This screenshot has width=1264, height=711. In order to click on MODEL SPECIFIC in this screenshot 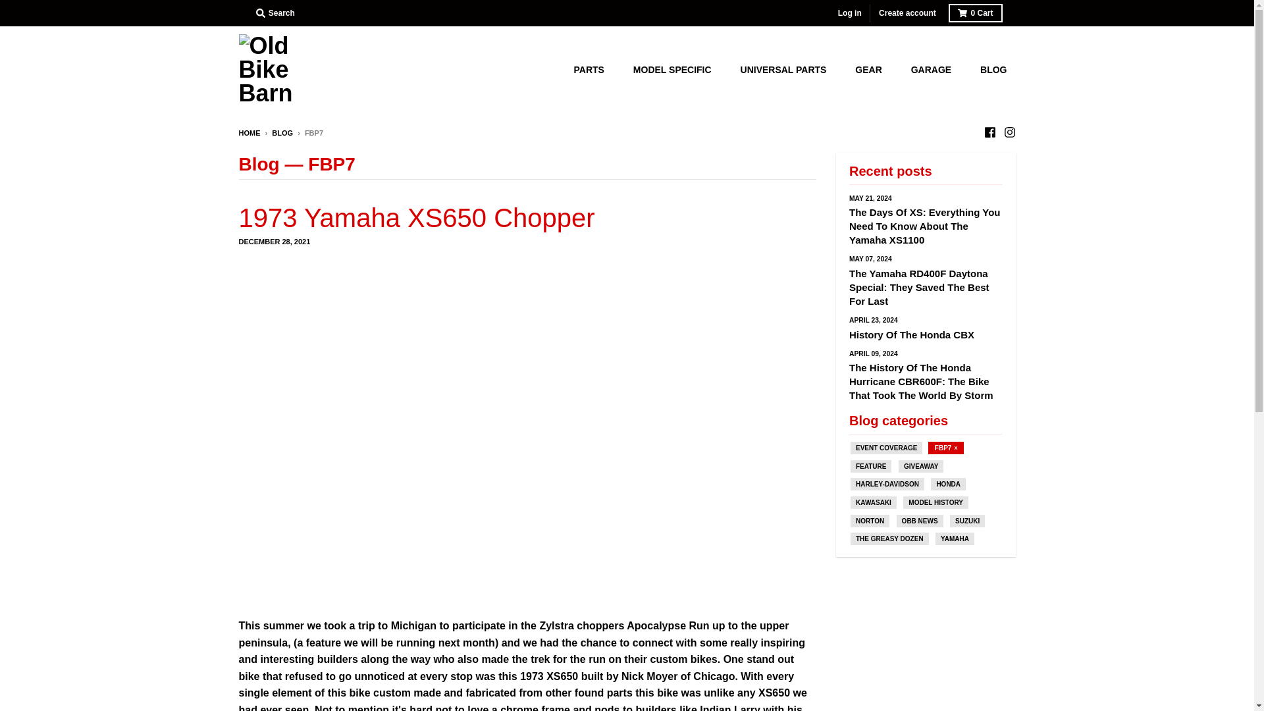, I will do `click(677, 70)`.